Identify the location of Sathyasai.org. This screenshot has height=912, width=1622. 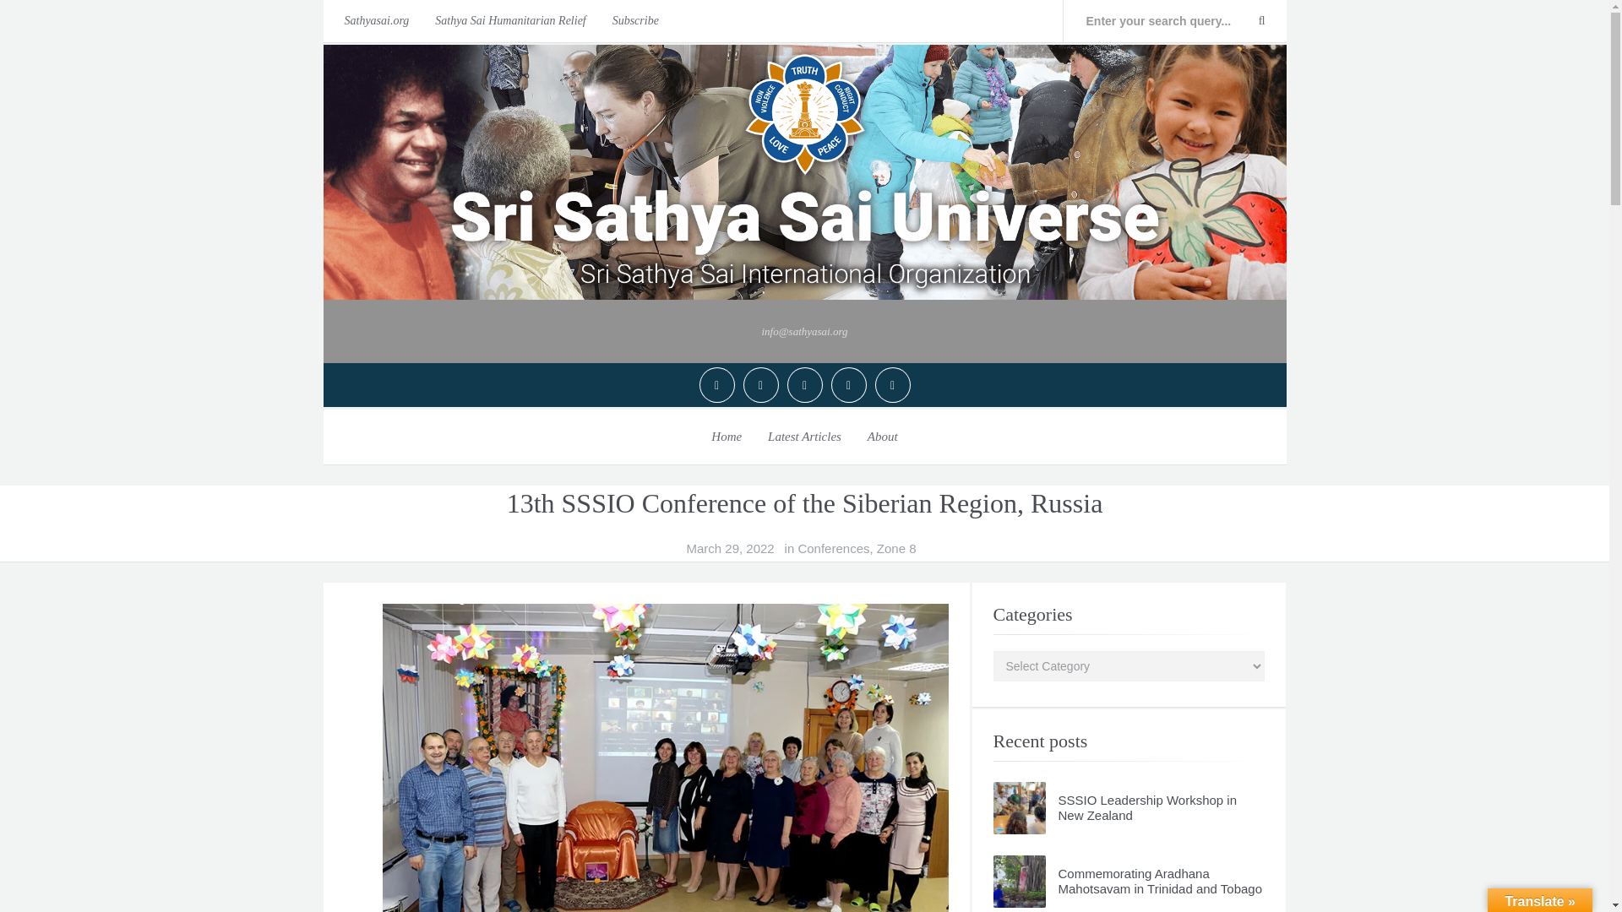
(372, 20).